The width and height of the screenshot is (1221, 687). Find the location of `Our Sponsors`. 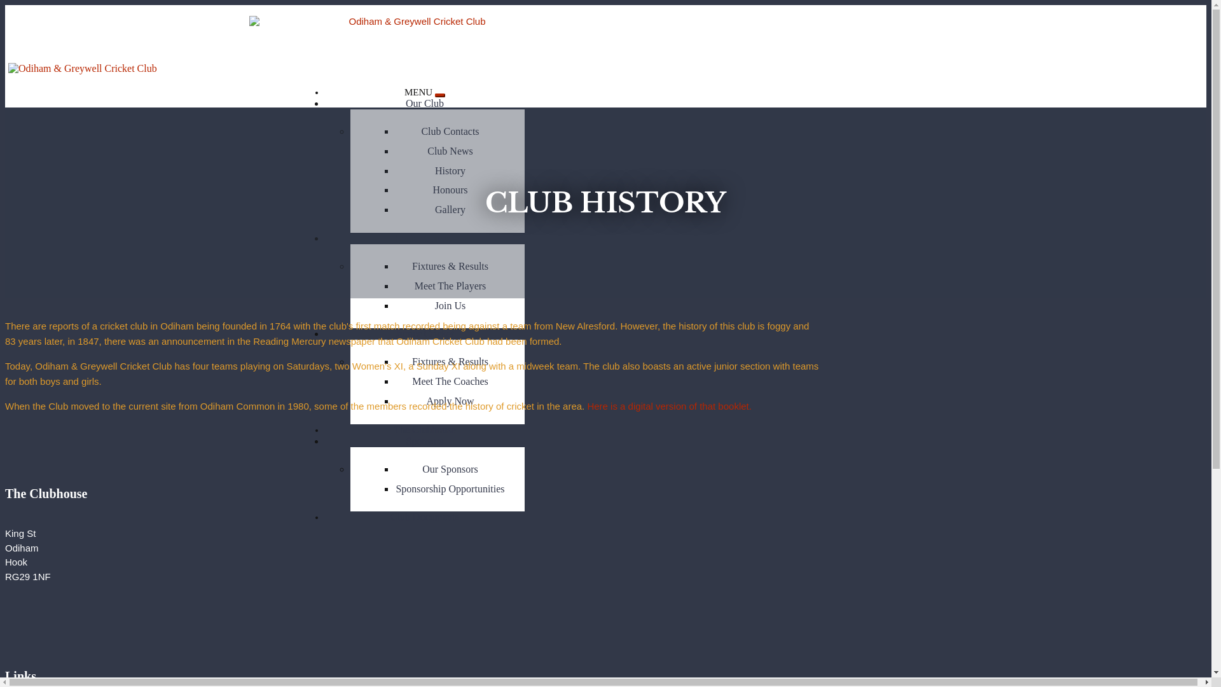

Our Sponsors is located at coordinates (450, 469).